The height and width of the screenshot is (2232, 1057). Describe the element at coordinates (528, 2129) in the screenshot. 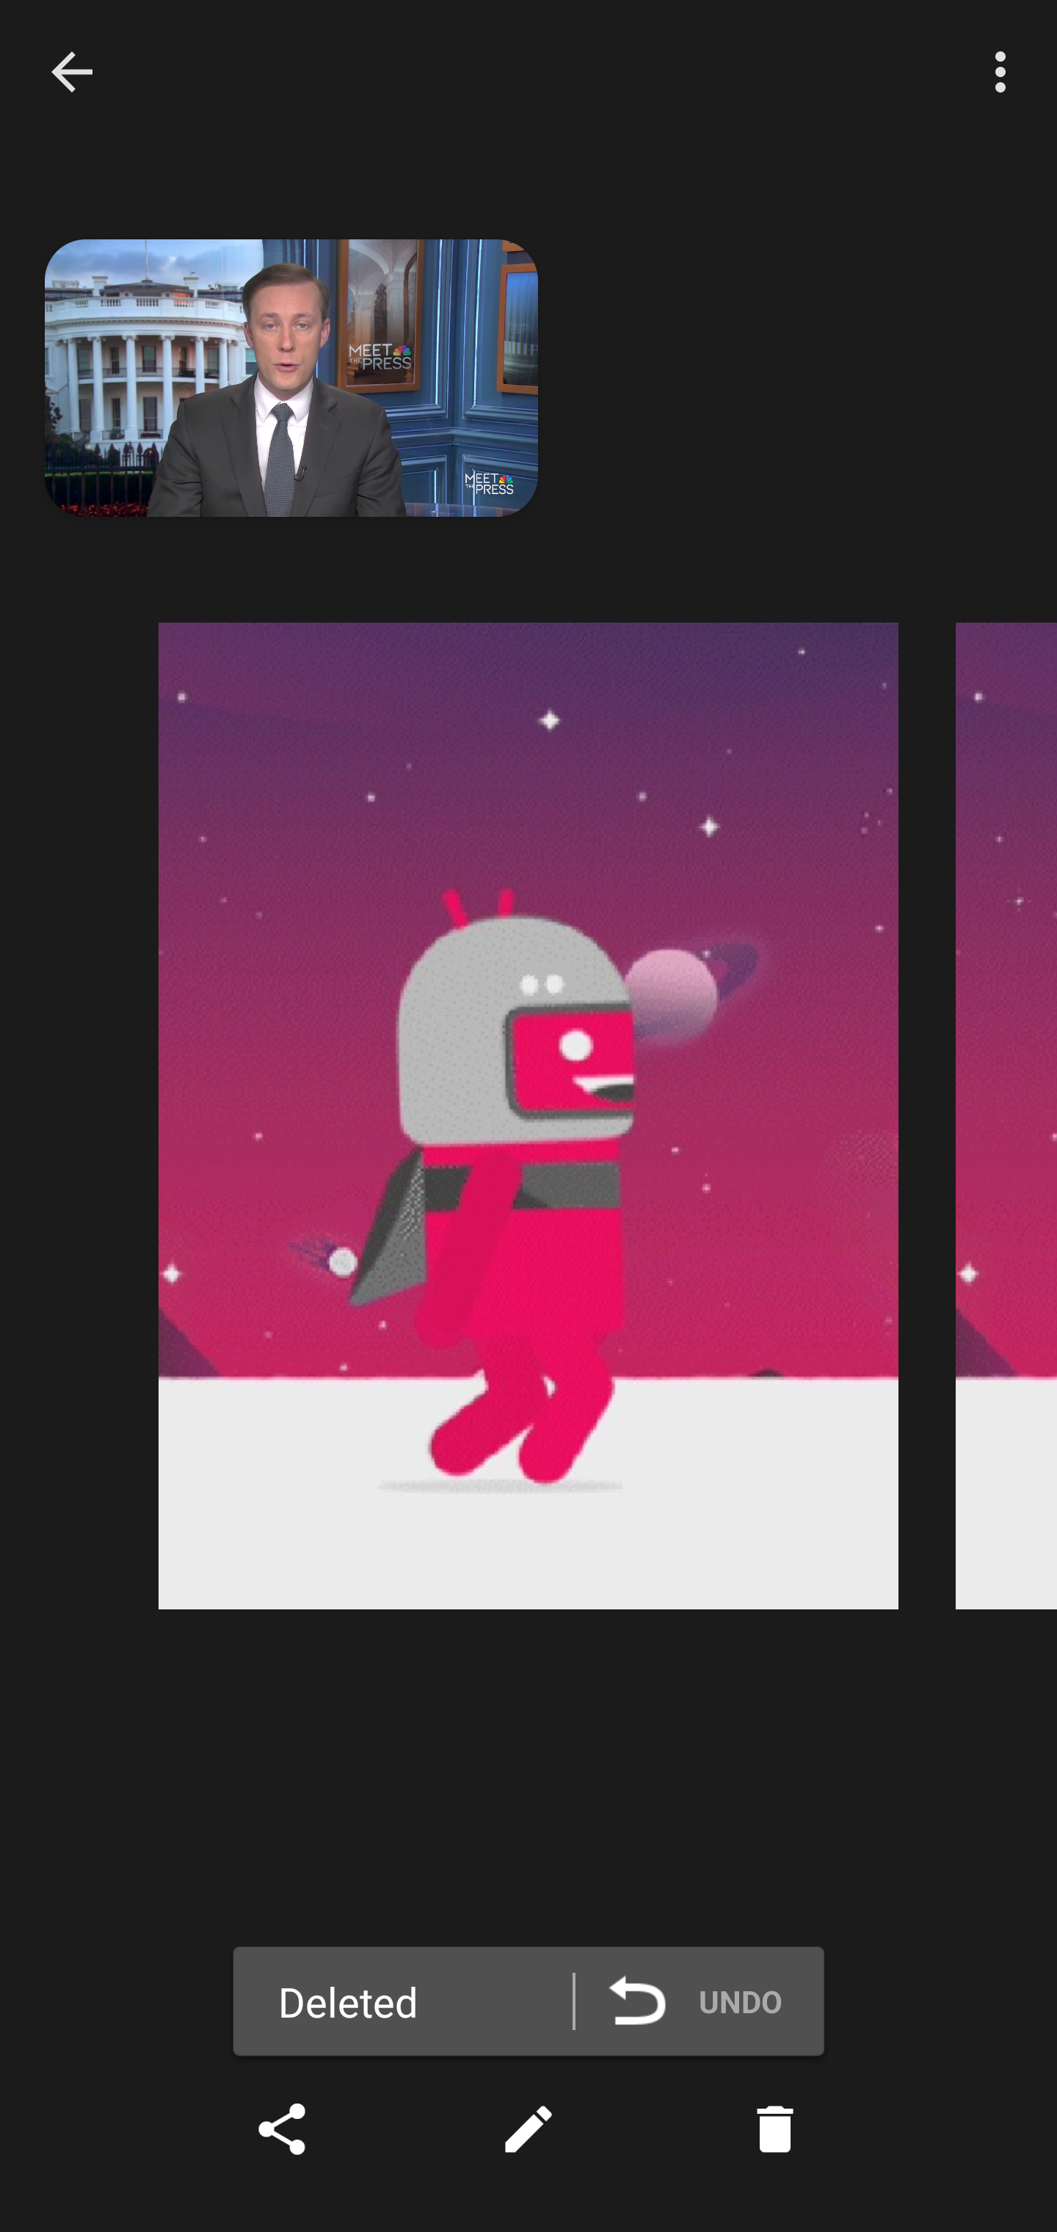

I see `Edit` at that location.